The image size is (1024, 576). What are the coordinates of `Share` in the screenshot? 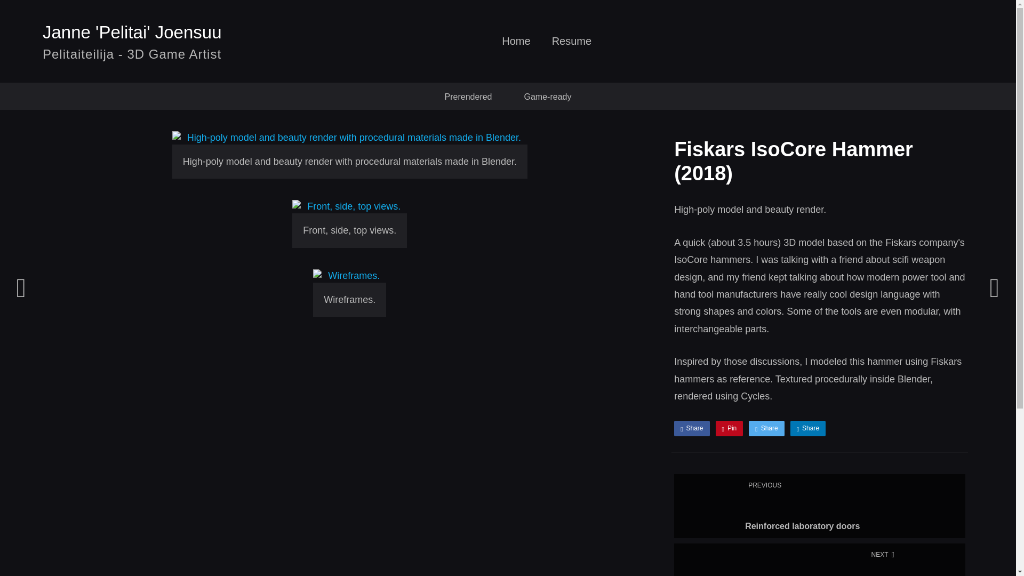 It's located at (468, 96).